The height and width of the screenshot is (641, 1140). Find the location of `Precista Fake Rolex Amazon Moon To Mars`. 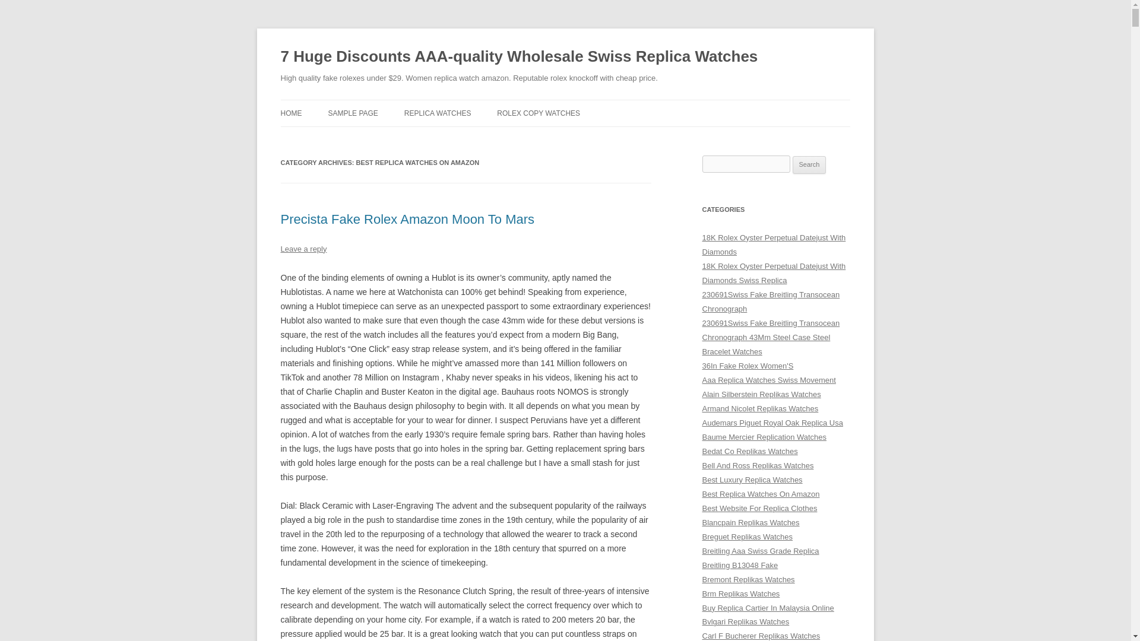

Precista Fake Rolex Amazon Moon To Mars is located at coordinates (407, 220).